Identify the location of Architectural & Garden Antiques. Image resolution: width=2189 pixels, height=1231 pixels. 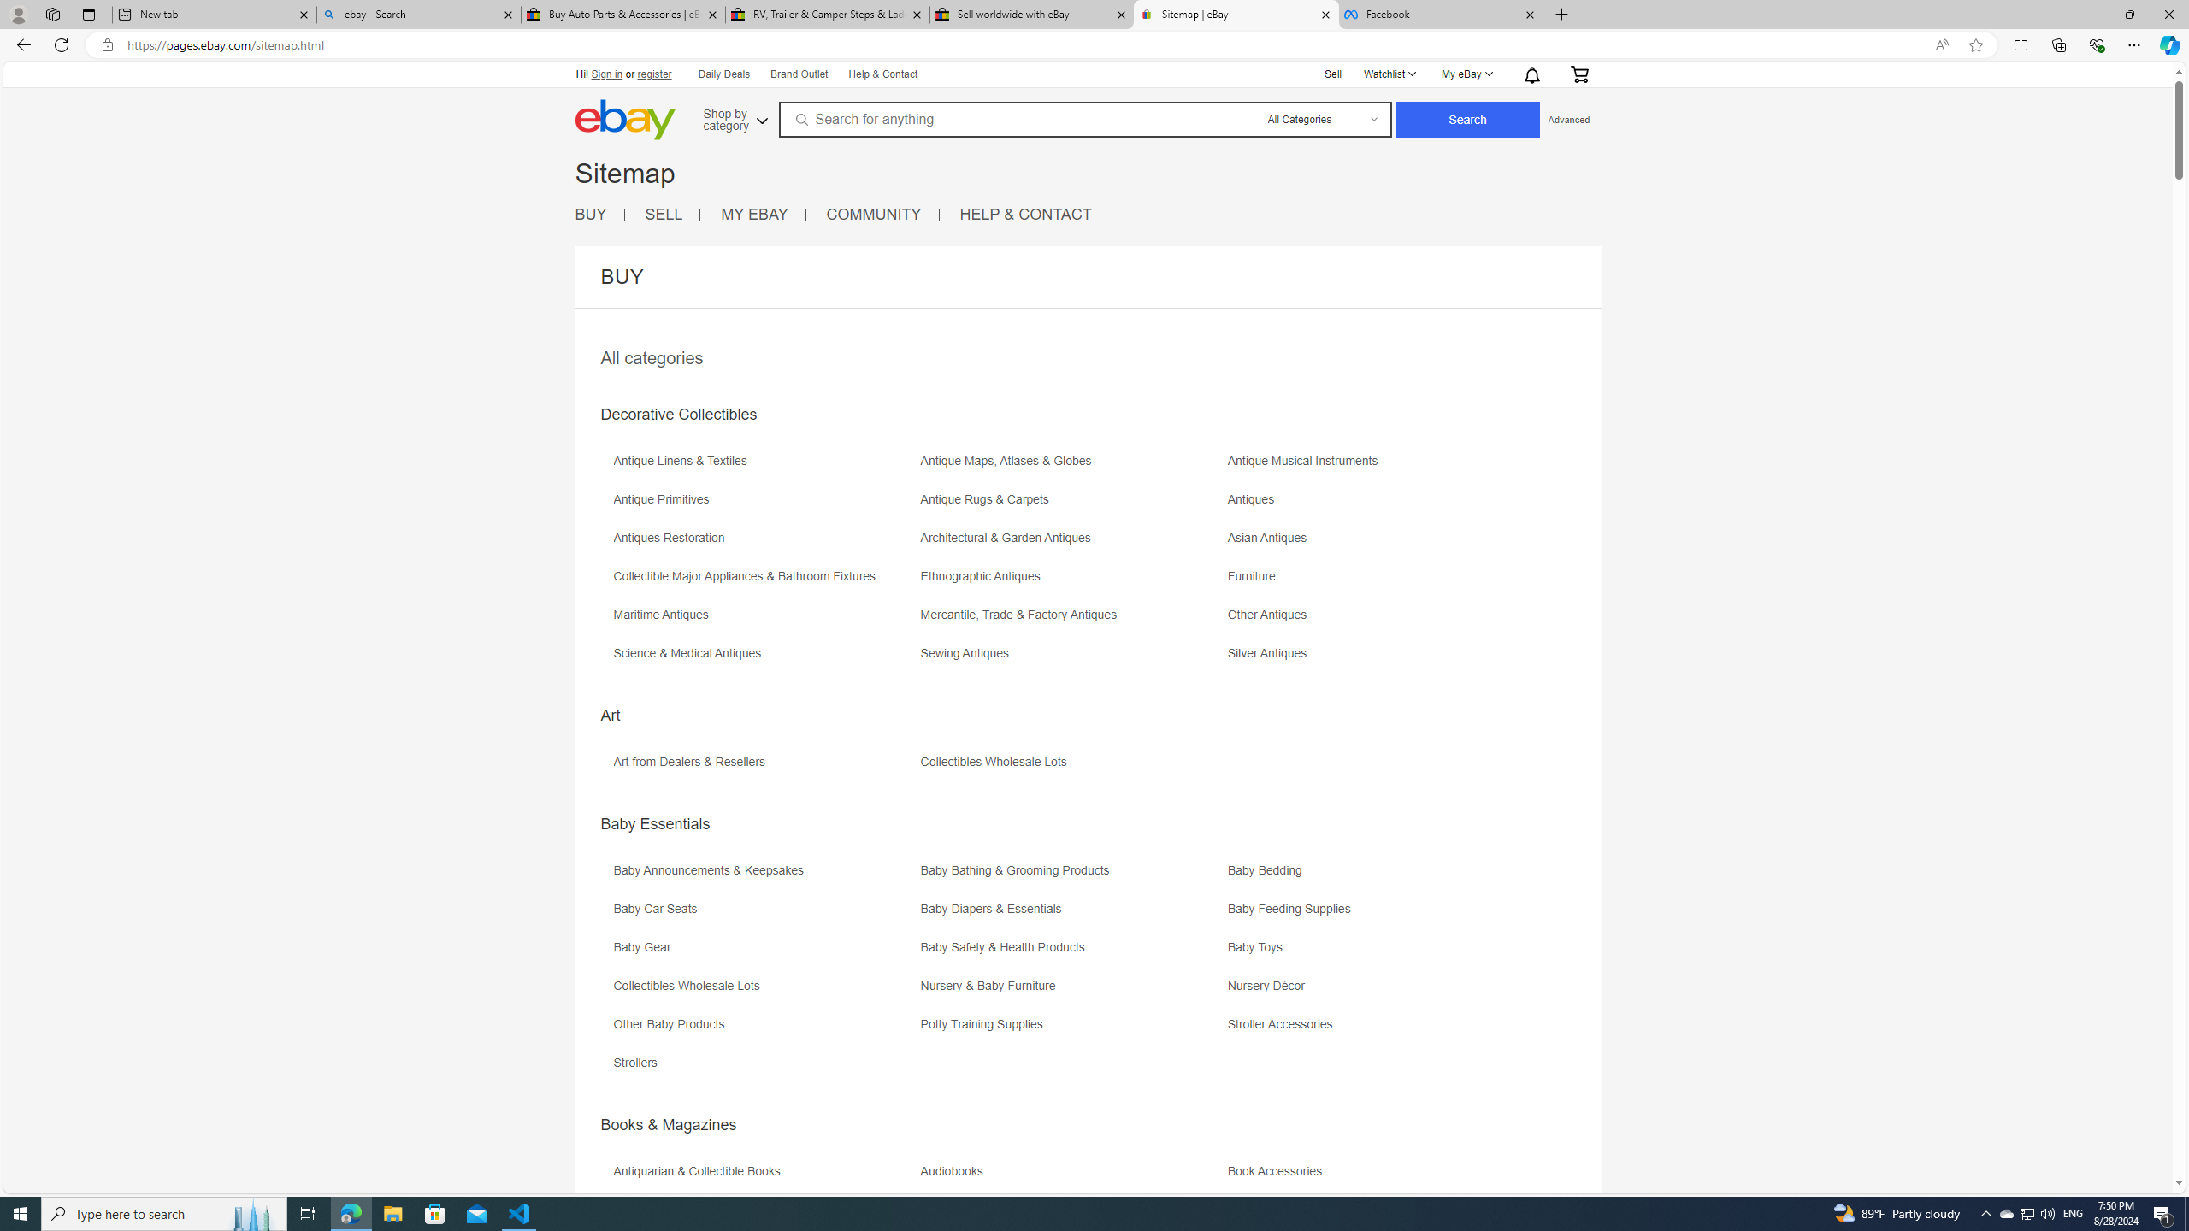
(1071, 544).